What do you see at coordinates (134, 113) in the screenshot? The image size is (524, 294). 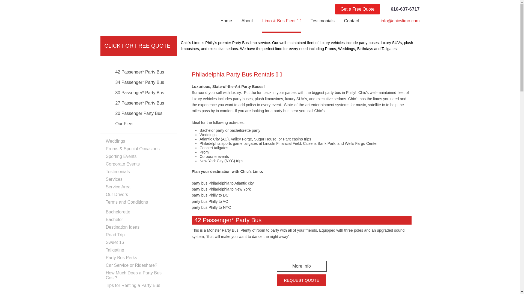 I see `20 Passenger Party Bus` at bounding box center [134, 113].